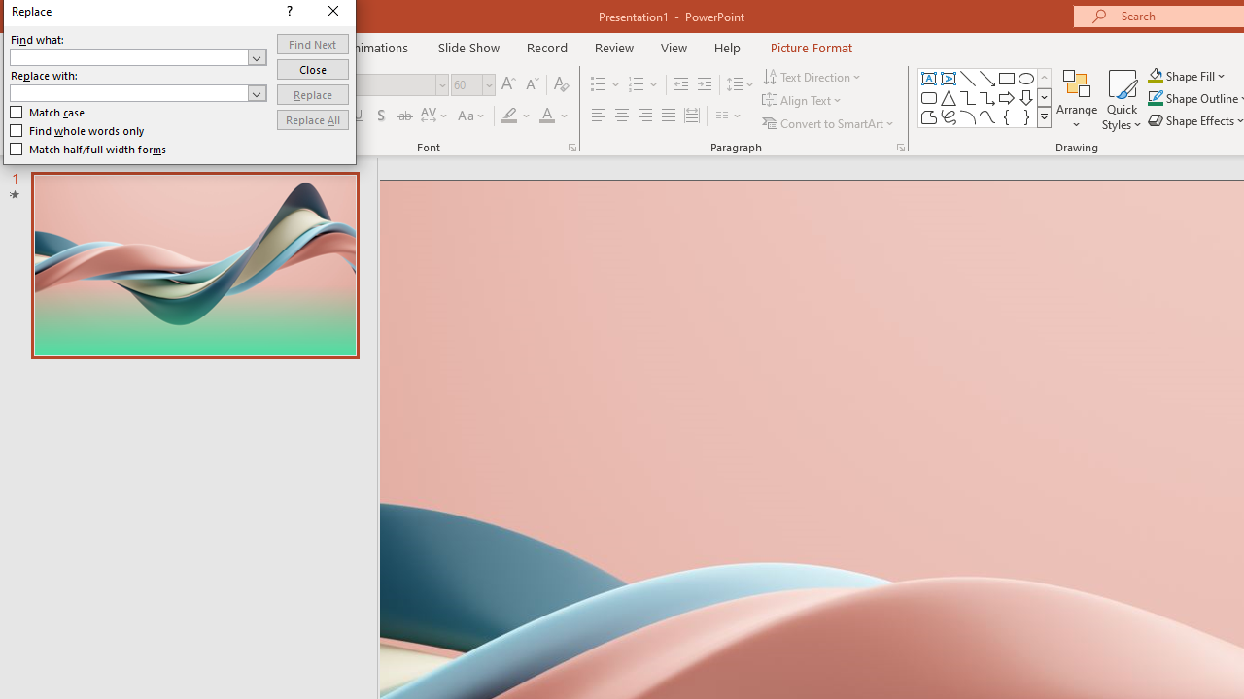 The image size is (1244, 699). What do you see at coordinates (985, 97) in the screenshot?
I see `AutomationID: ShapesInsertGallery` at bounding box center [985, 97].